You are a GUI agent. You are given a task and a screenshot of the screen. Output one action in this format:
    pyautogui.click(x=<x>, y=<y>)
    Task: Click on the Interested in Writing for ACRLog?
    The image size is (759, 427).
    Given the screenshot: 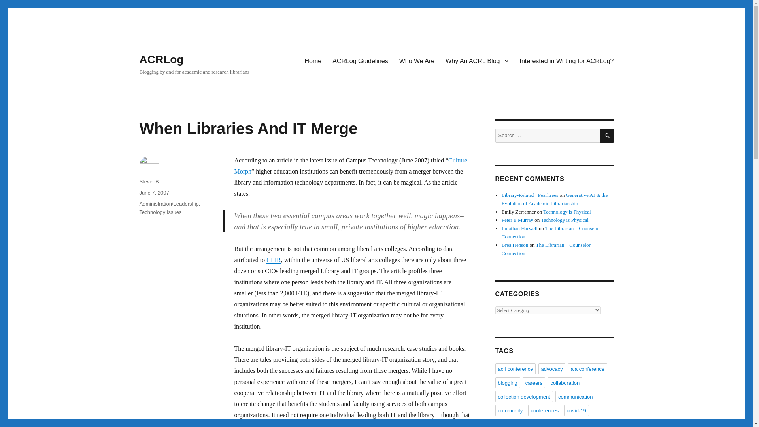 What is the action you would take?
    pyautogui.click(x=566, y=60)
    